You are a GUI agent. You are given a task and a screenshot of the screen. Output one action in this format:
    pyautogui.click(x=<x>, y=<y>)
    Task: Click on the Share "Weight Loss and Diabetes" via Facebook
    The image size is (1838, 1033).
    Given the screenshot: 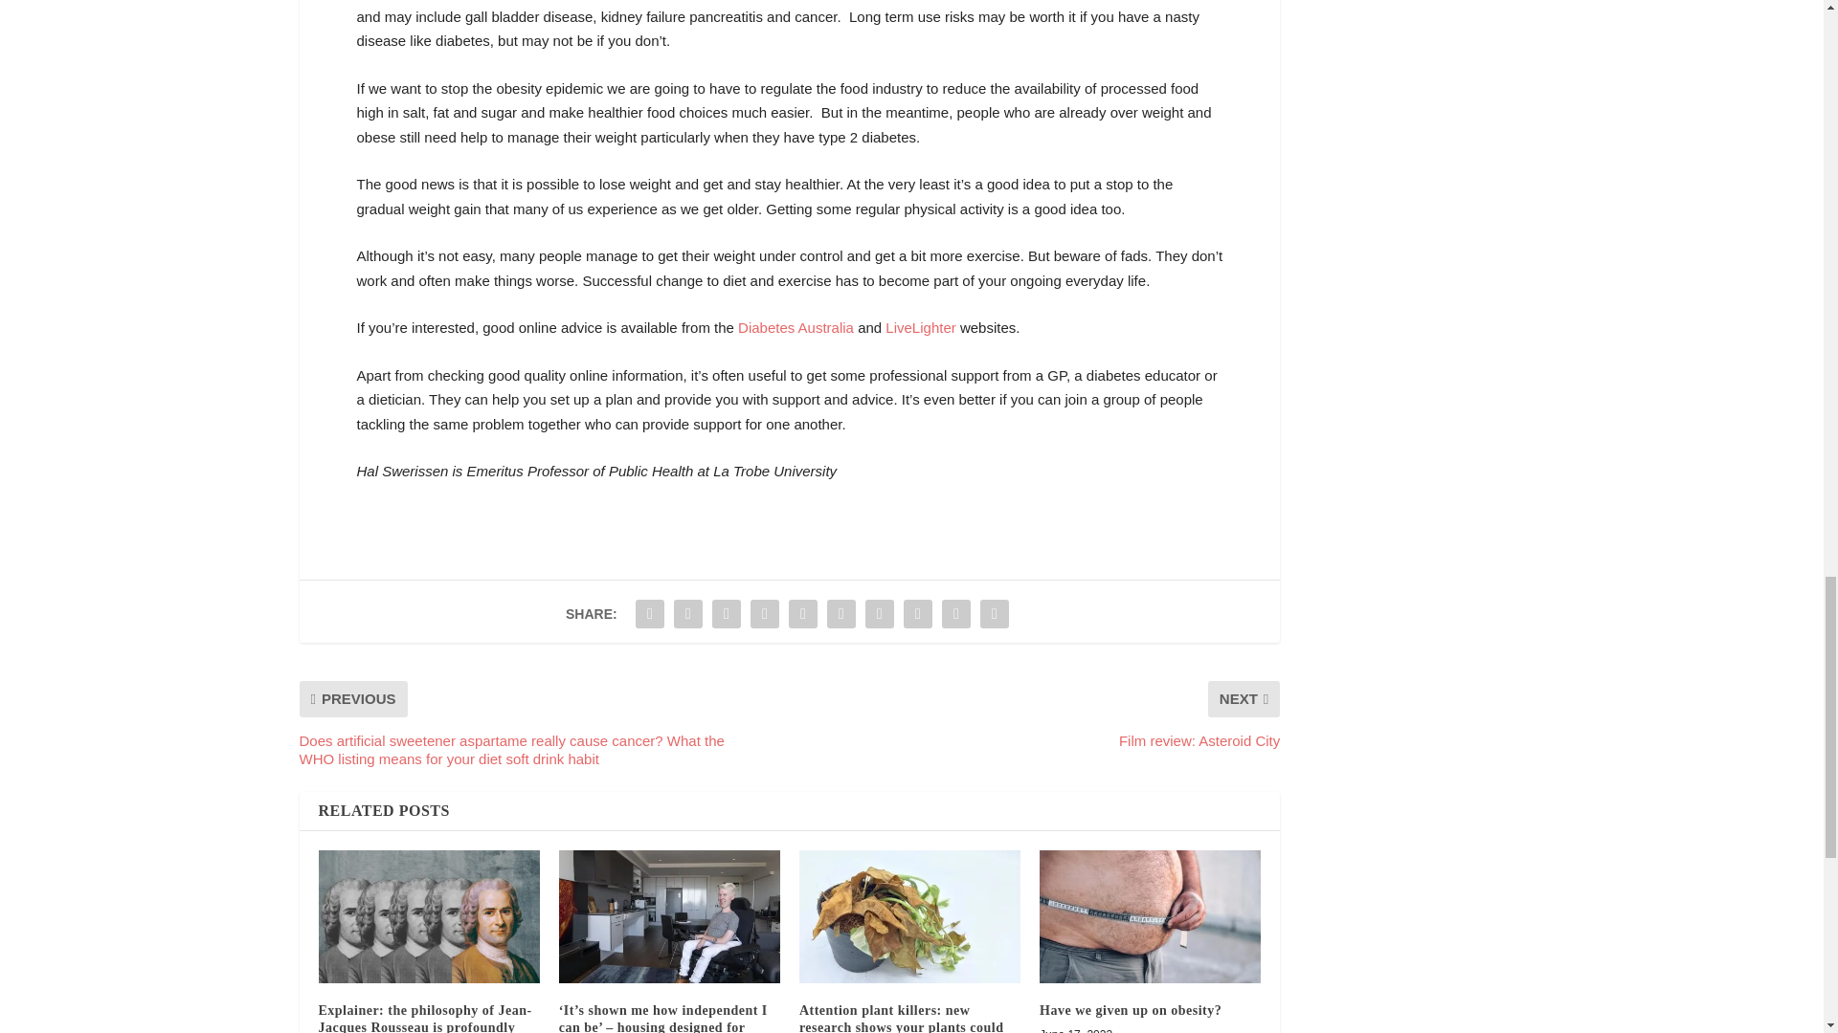 What is the action you would take?
    pyautogui.click(x=649, y=614)
    